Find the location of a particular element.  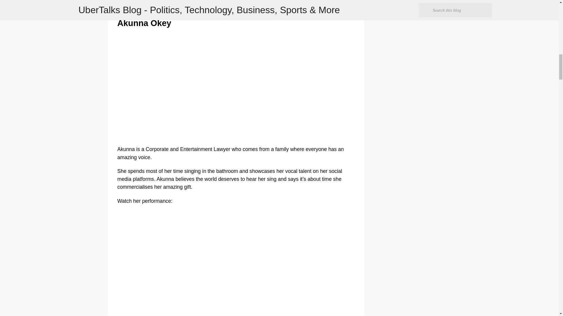

YouTube video player is located at coordinates (211, 263).